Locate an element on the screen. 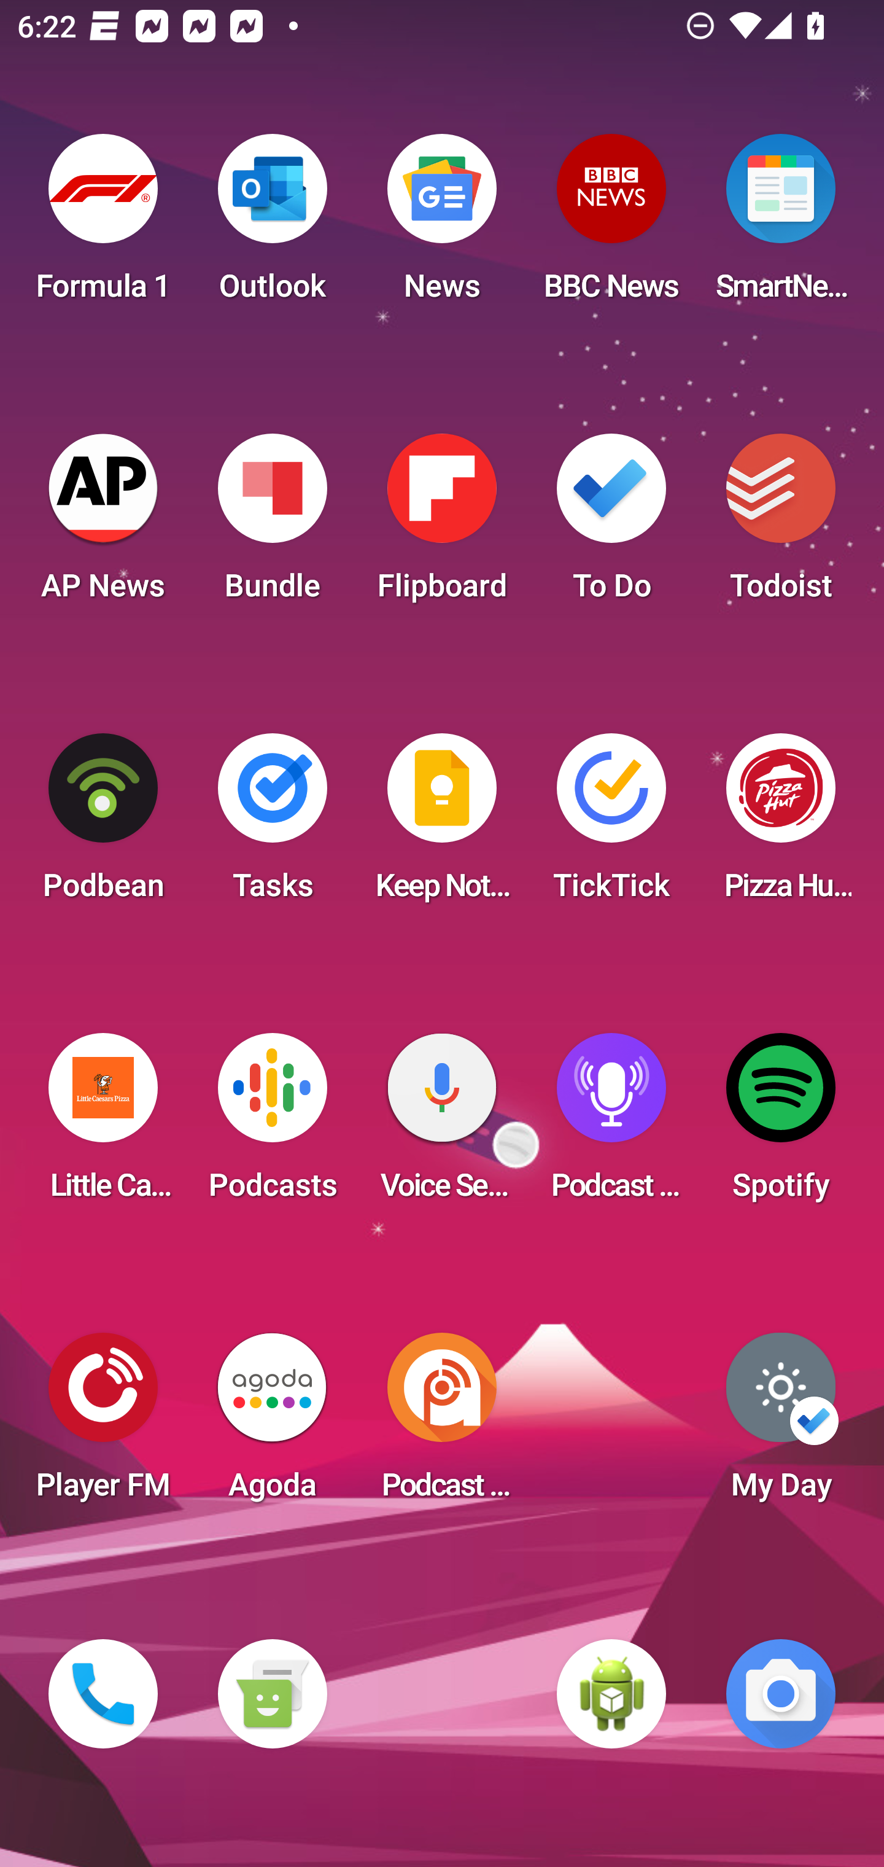  Formula 1 is located at coordinates (103, 225).